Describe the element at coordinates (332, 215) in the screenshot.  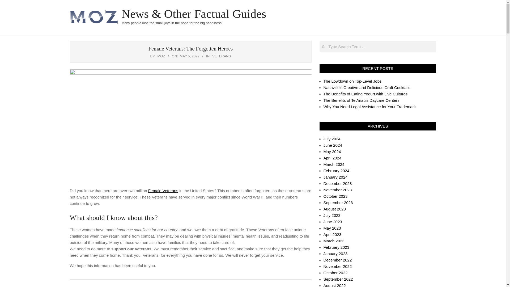
I see `July 2023` at that location.